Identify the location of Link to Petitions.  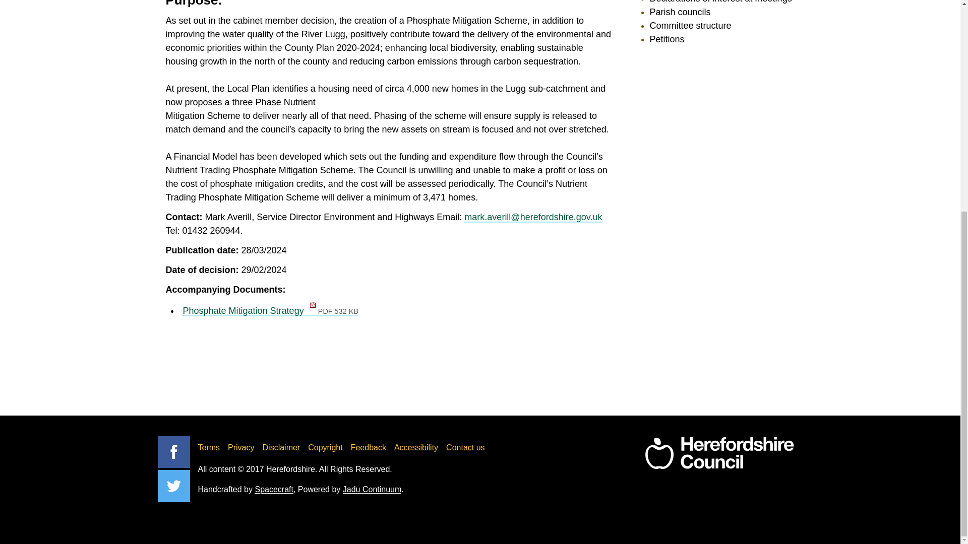
(667, 39).